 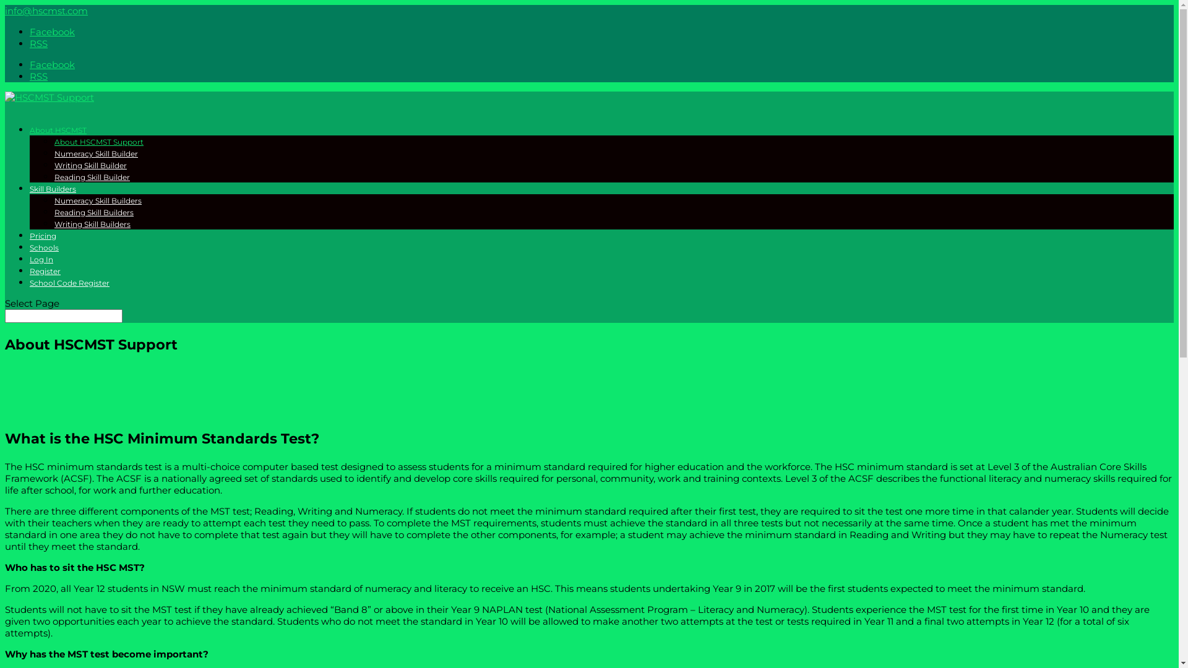 I want to click on Numeracy Skill Builders, so click(x=98, y=200).